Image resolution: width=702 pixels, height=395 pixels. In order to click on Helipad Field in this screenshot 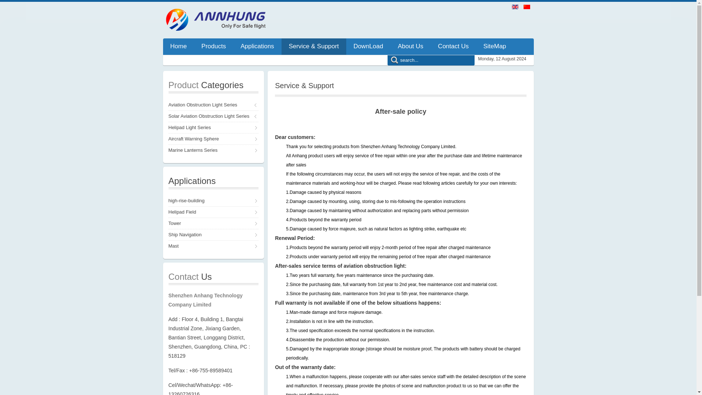, I will do `click(213, 212)`.